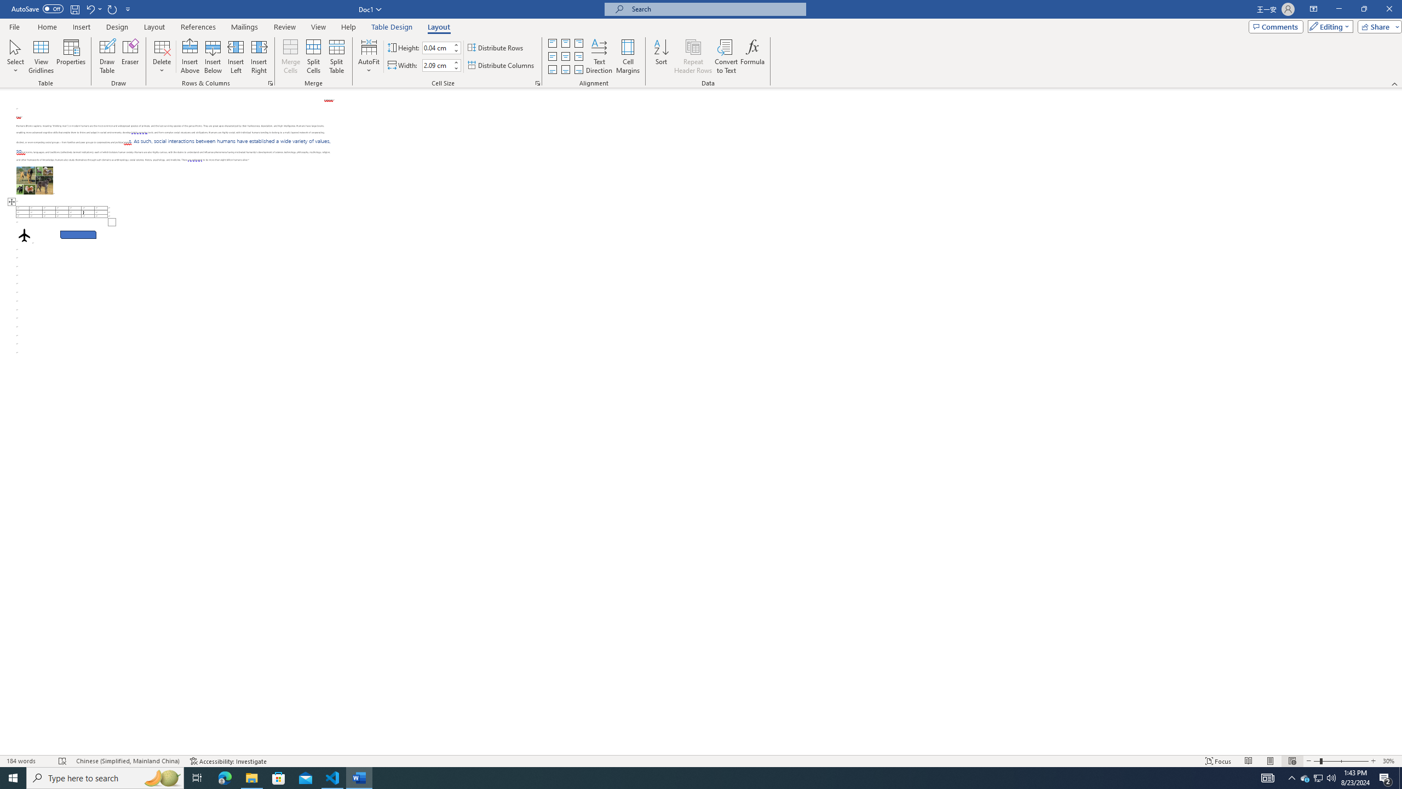 Image resolution: width=1402 pixels, height=789 pixels. Describe the element at coordinates (78, 235) in the screenshot. I see `Rectangle: Diagonal Corners Snipped 2` at that location.